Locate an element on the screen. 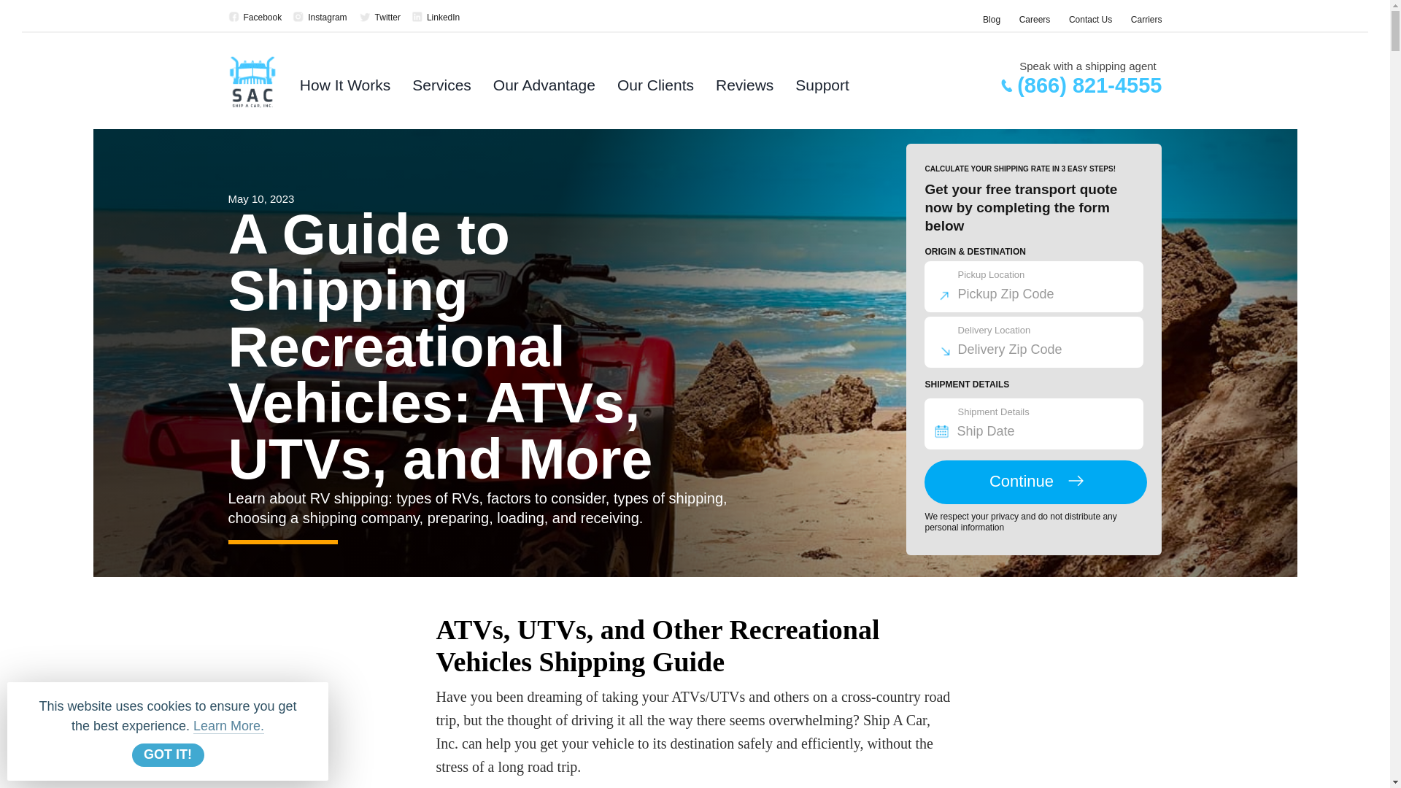 This screenshot has width=1401, height=788. SHIP A CAR, INC. is located at coordinates (435, 18).